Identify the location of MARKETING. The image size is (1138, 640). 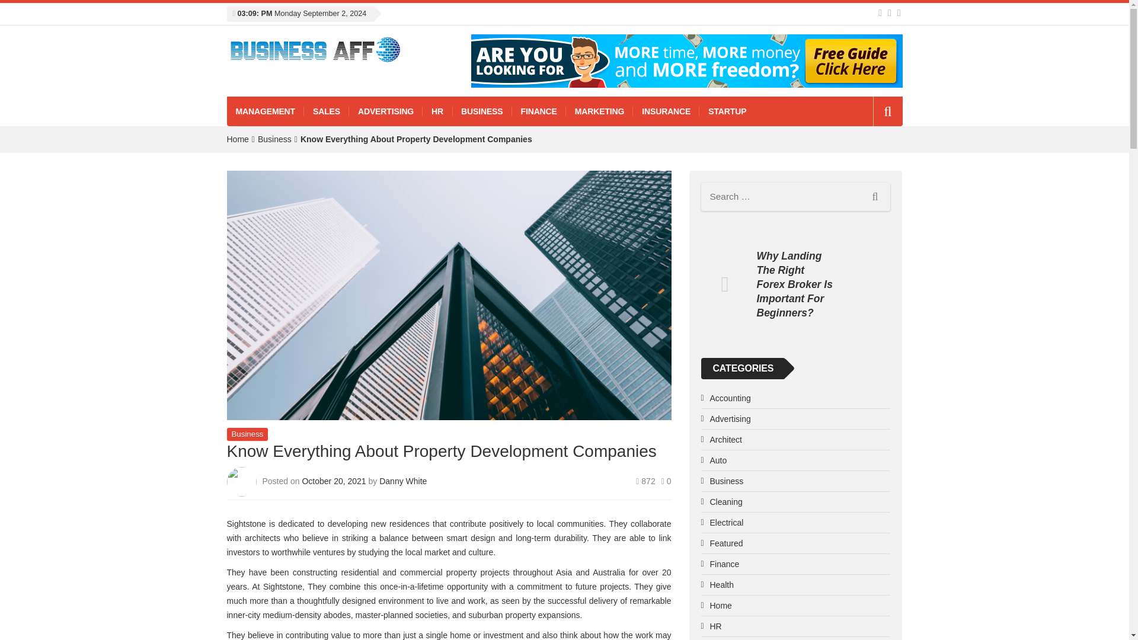
(600, 111).